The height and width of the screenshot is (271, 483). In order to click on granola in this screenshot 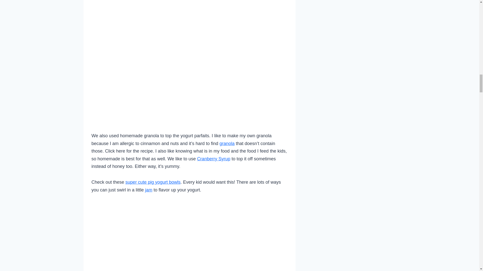, I will do `click(227, 144)`.